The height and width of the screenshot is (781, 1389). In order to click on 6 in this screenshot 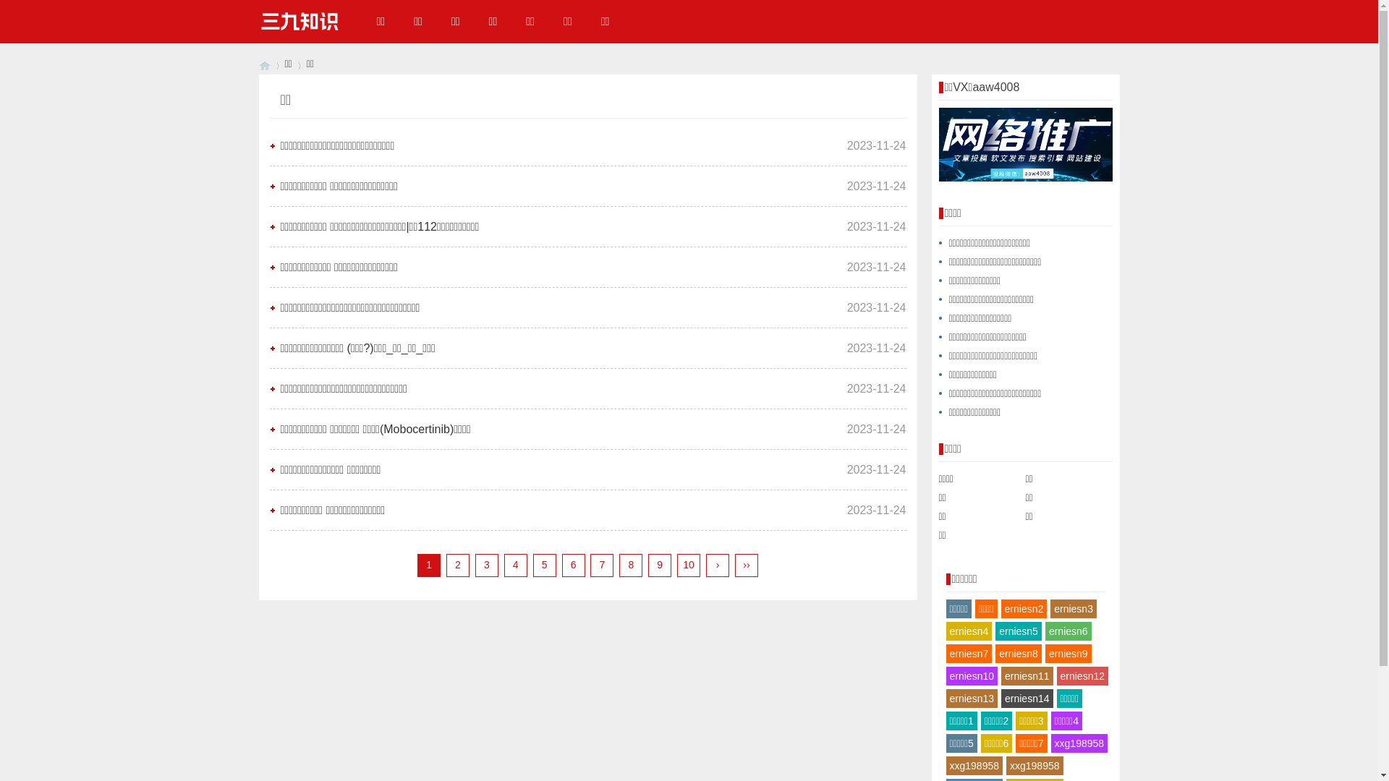, I will do `click(574, 566)`.